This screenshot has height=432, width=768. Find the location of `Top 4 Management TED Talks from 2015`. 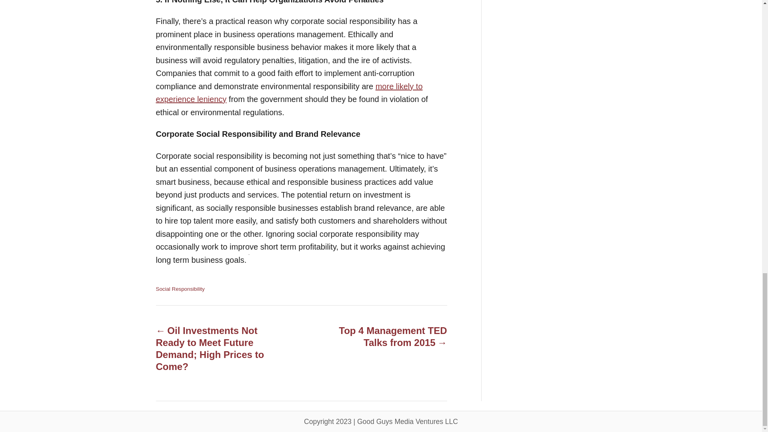

Top 4 Management TED Talks from 2015 is located at coordinates (388, 337).